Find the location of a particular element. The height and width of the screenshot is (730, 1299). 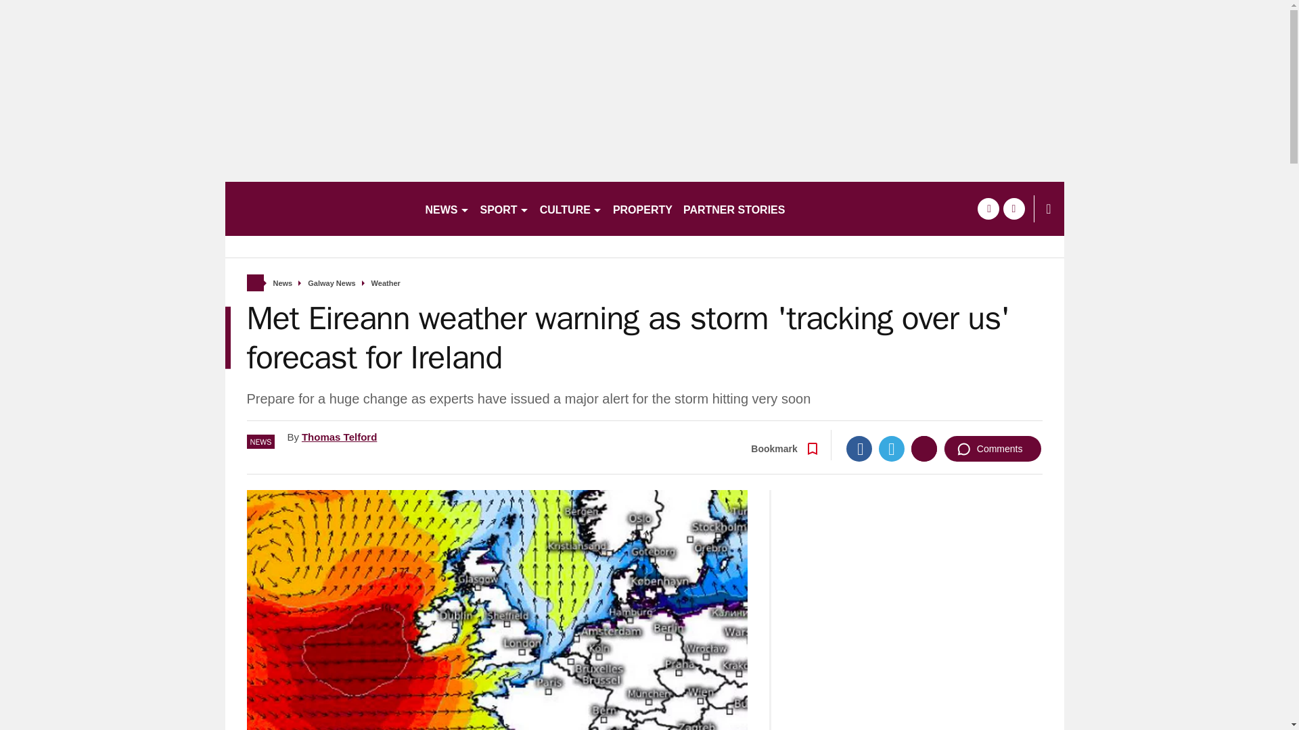

NEWS is located at coordinates (447, 208).